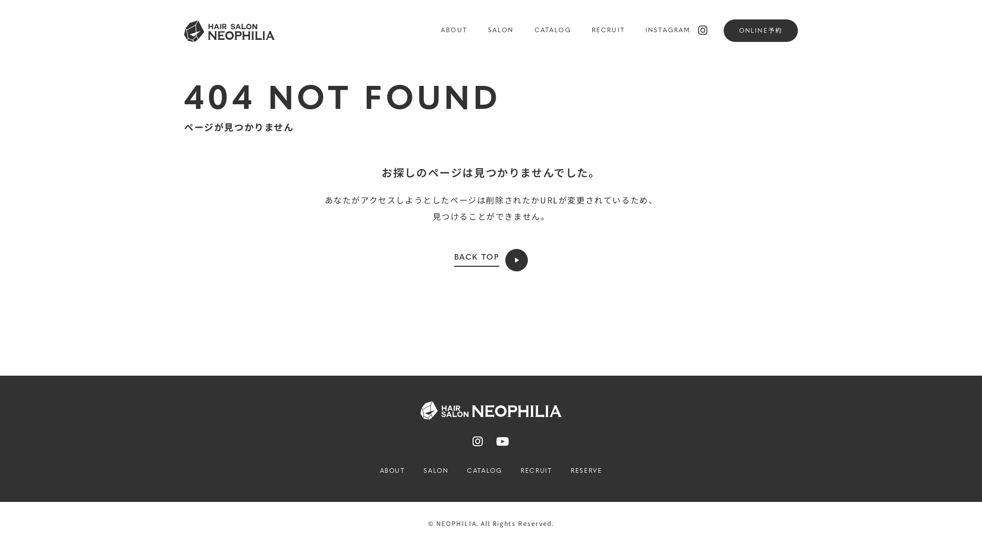 The height and width of the screenshot is (552, 982). What do you see at coordinates (536, 471) in the screenshot?
I see `RECRUIT` at bounding box center [536, 471].